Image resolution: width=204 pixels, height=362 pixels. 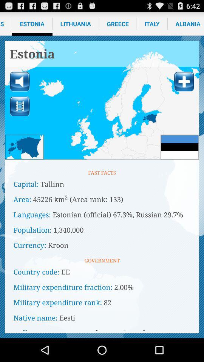 What do you see at coordinates (20, 81) in the screenshot?
I see `toggle sound on/off` at bounding box center [20, 81].